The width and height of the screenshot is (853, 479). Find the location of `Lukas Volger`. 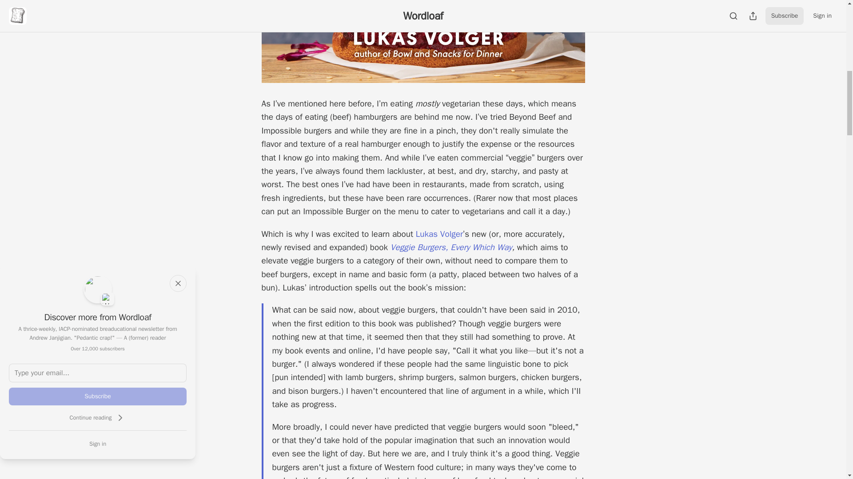

Lukas Volger is located at coordinates (439, 234).